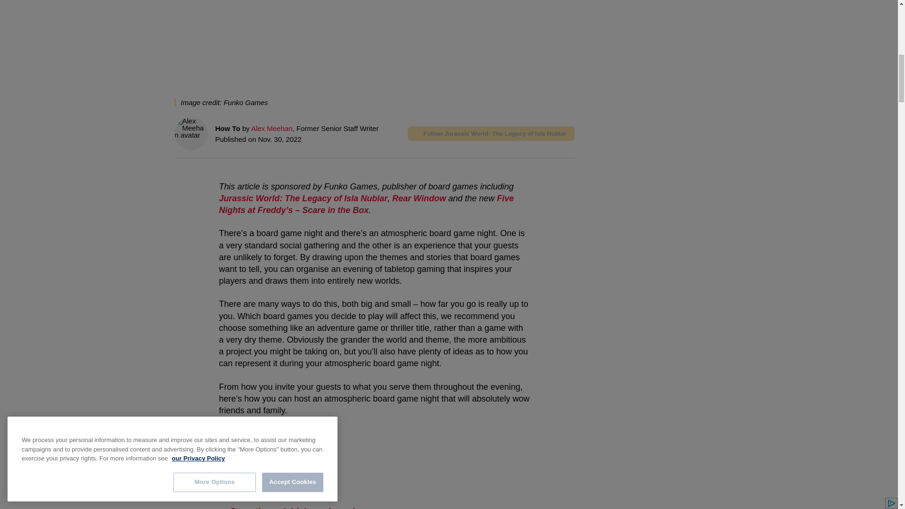 Image resolution: width=905 pixels, height=509 pixels. What do you see at coordinates (419, 198) in the screenshot?
I see `Rear Window` at bounding box center [419, 198].